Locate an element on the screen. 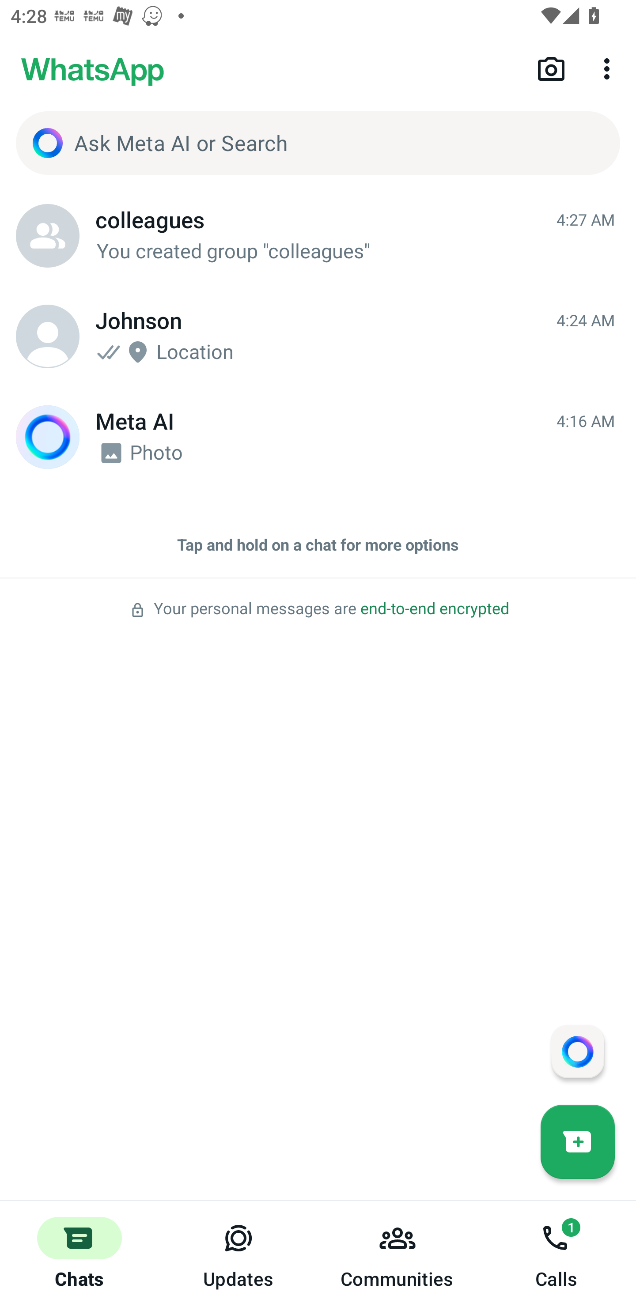  Meta AI is located at coordinates (48, 437).